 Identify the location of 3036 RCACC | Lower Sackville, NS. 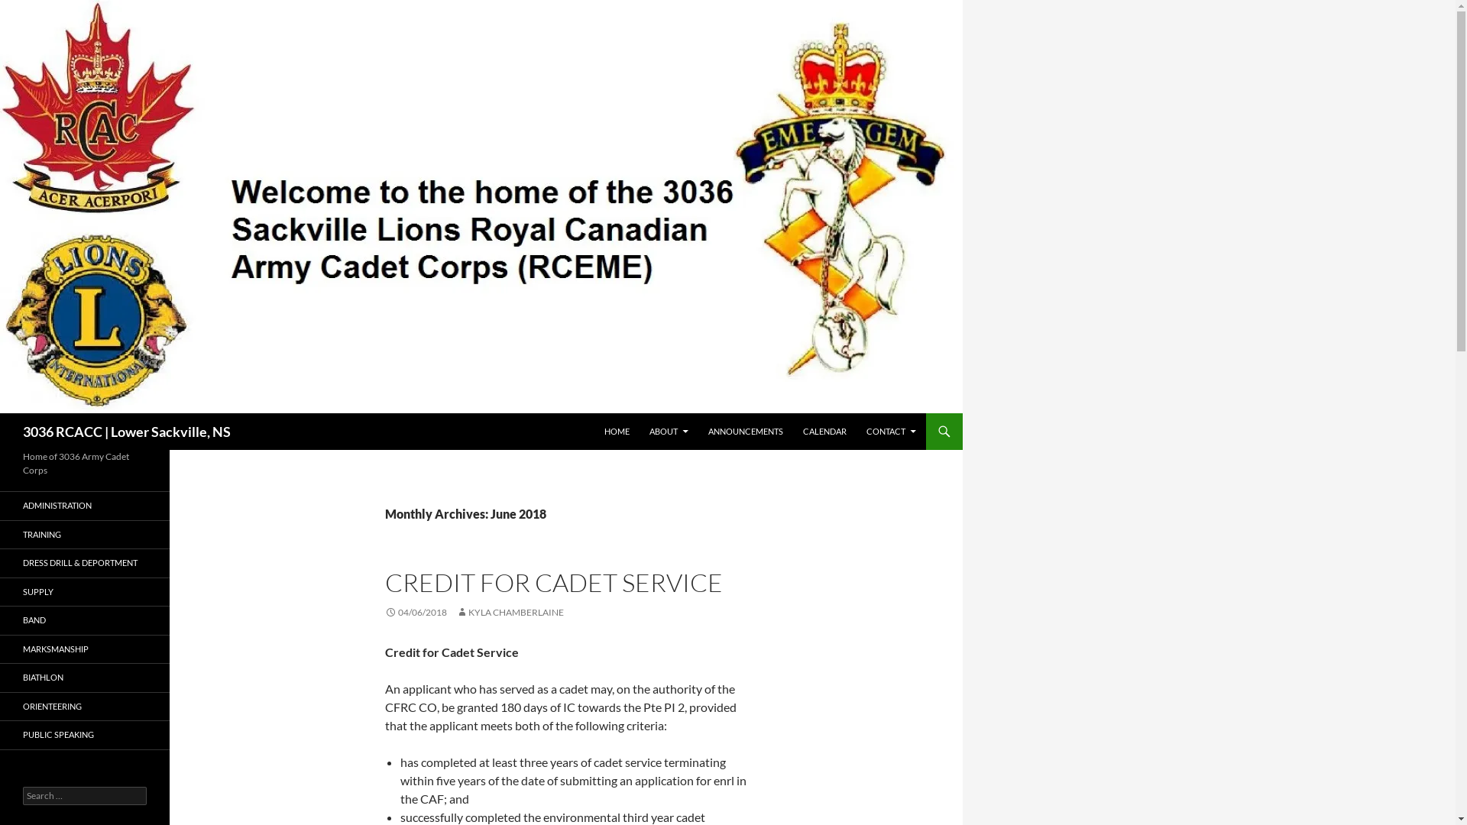
(127, 432).